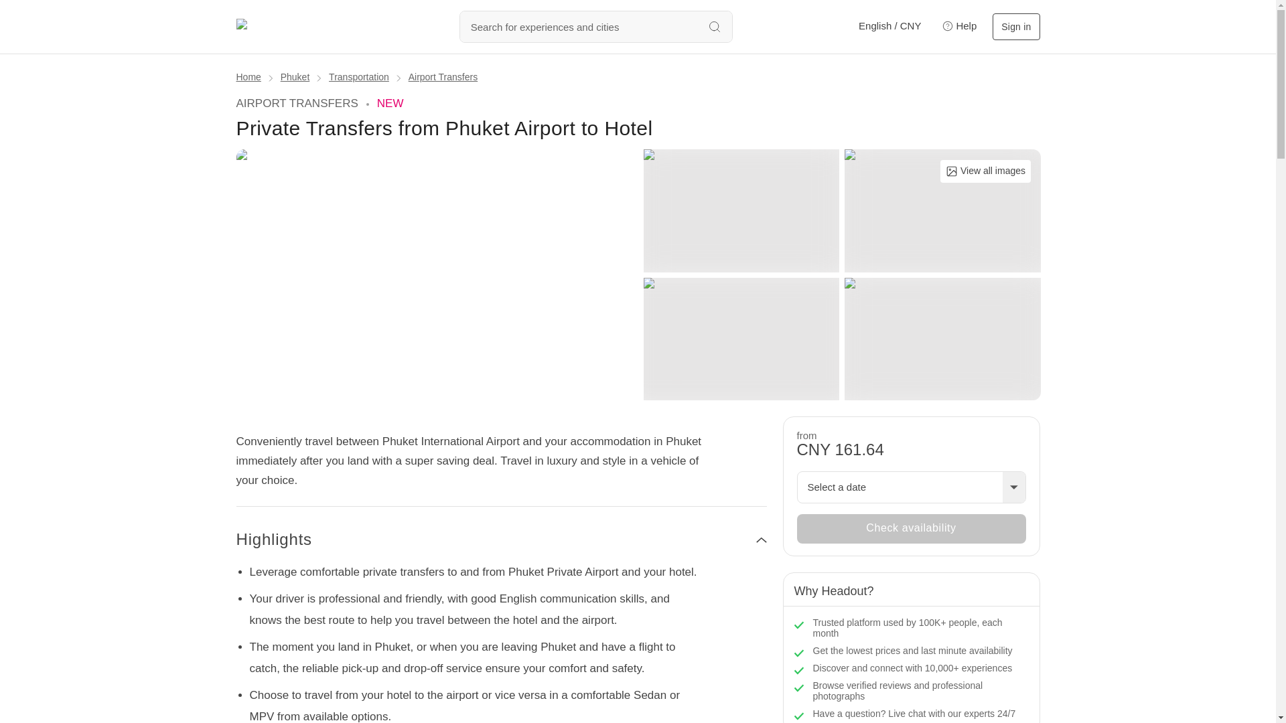 The height and width of the screenshot is (723, 1286). I want to click on Phuket, so click(295, 76).